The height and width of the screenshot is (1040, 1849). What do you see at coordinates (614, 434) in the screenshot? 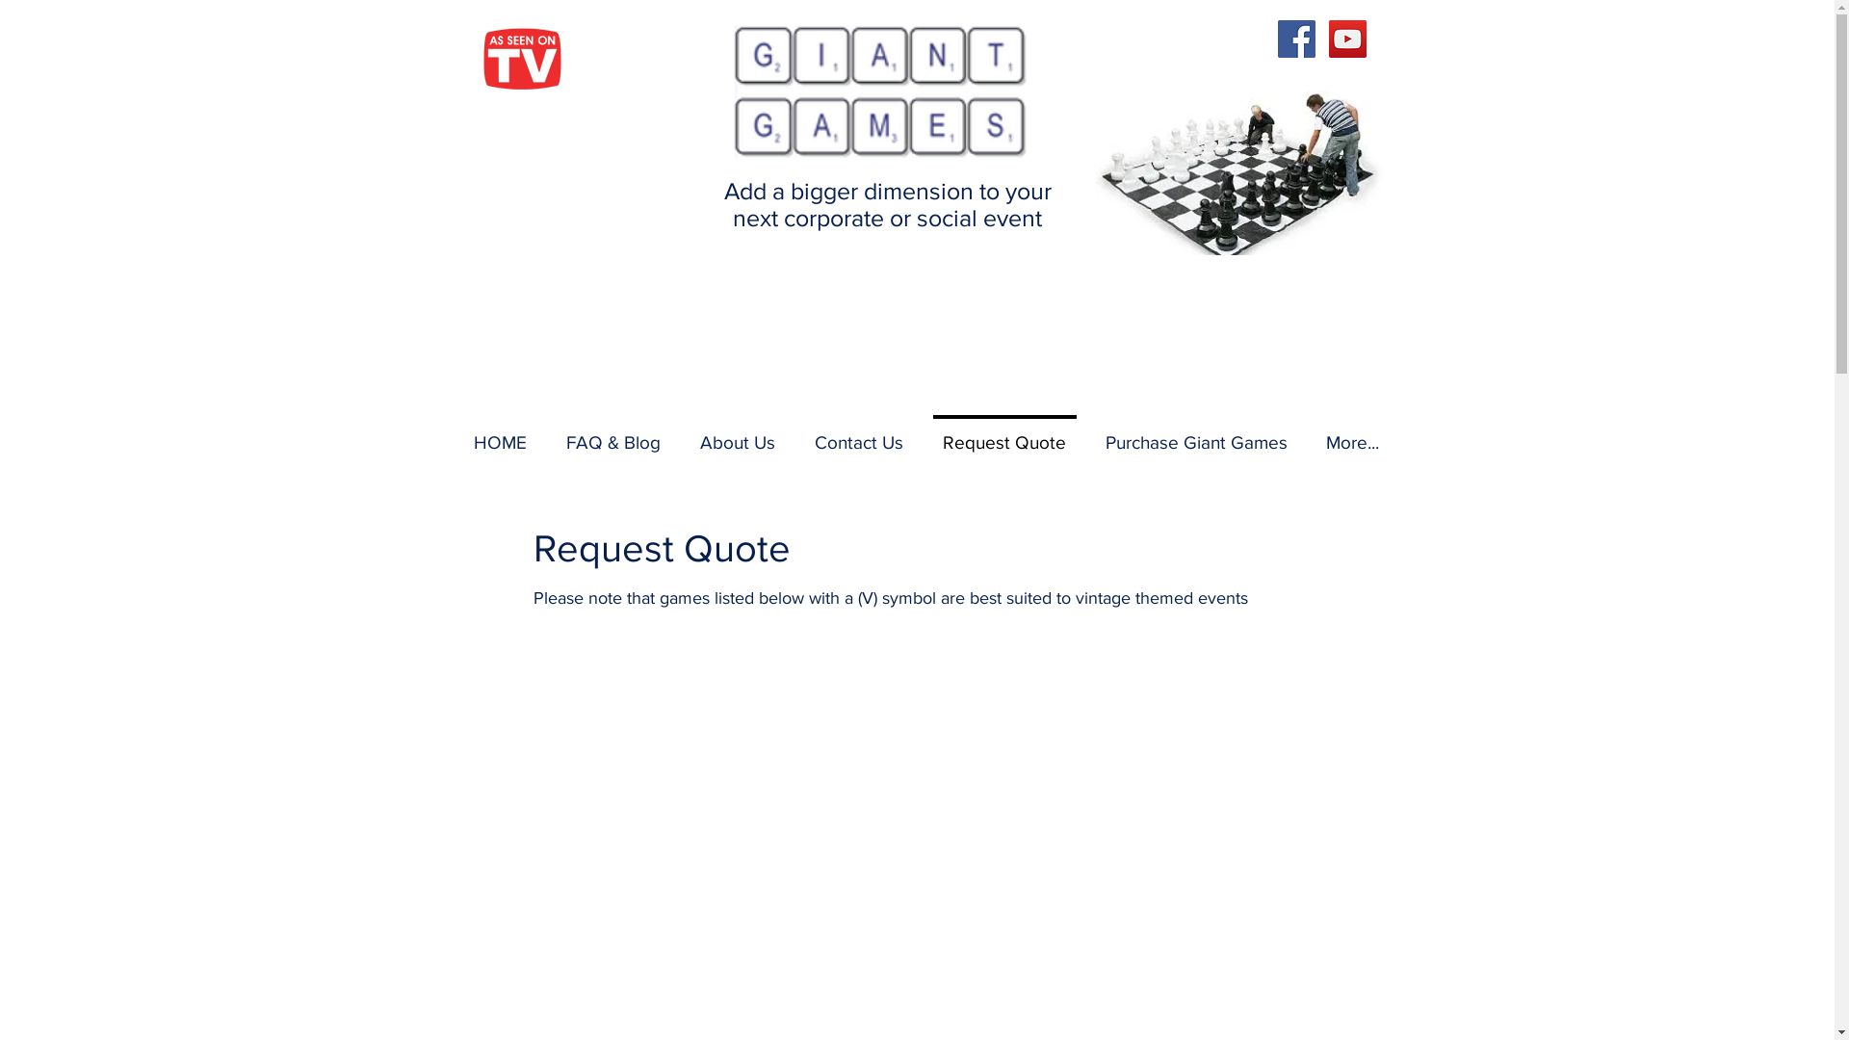
I see `FAQ & Blog` at bounding box center [614, 434].